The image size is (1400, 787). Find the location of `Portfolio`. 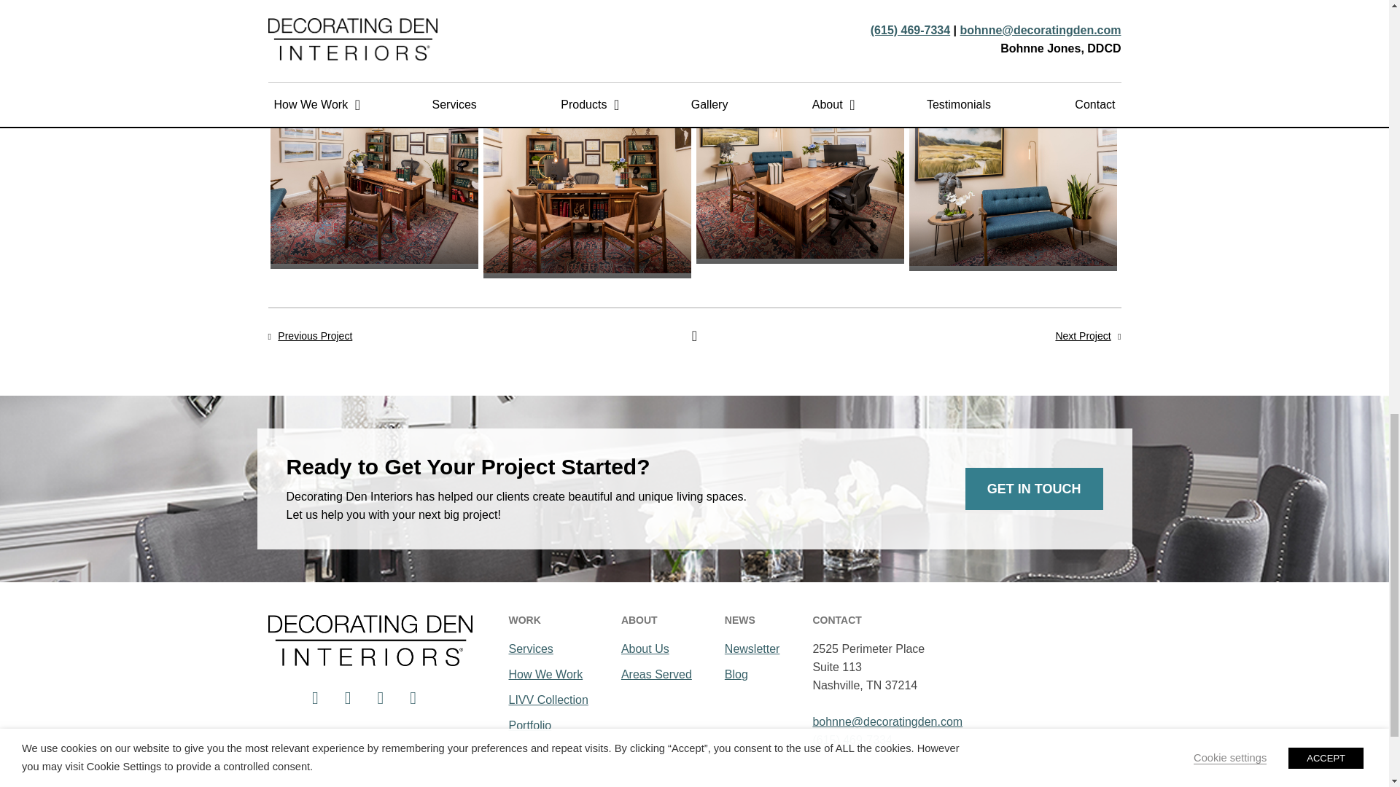

Portfolio is located at coordinates (548, 724).